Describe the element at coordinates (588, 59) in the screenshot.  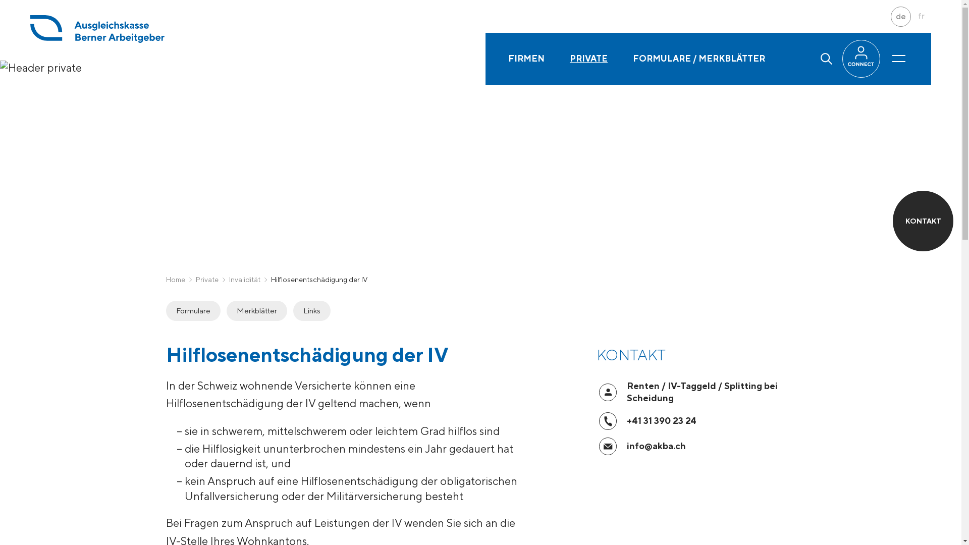
I see `PRIVATE` at that location.